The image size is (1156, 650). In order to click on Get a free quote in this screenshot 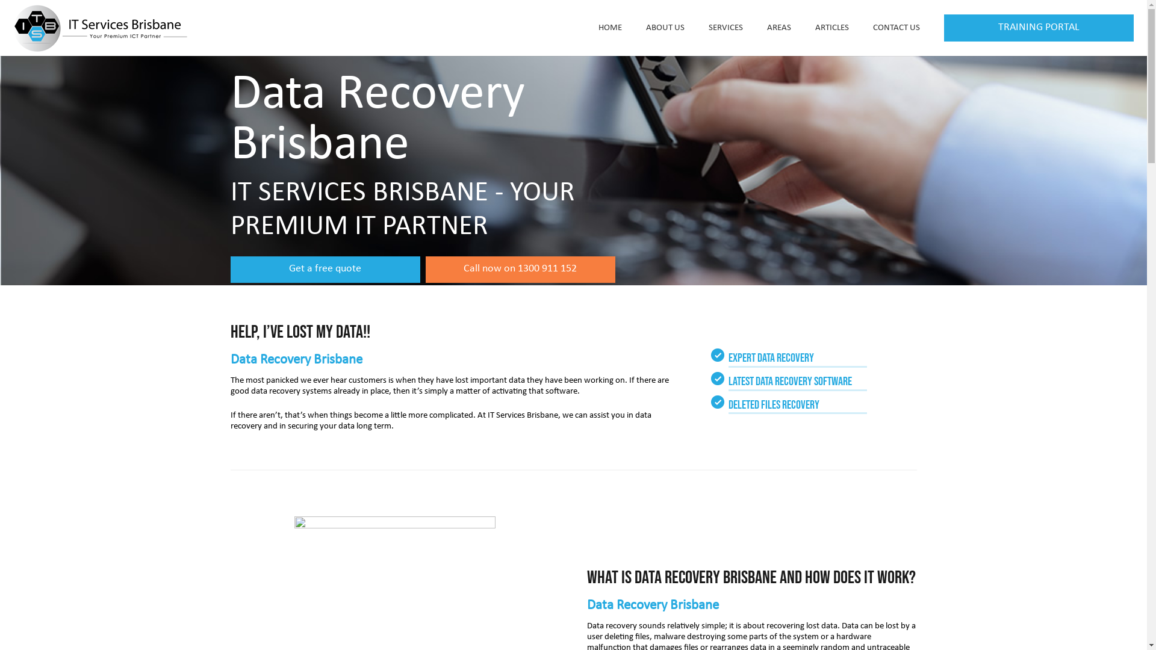, I will do `click(325, 270)`.